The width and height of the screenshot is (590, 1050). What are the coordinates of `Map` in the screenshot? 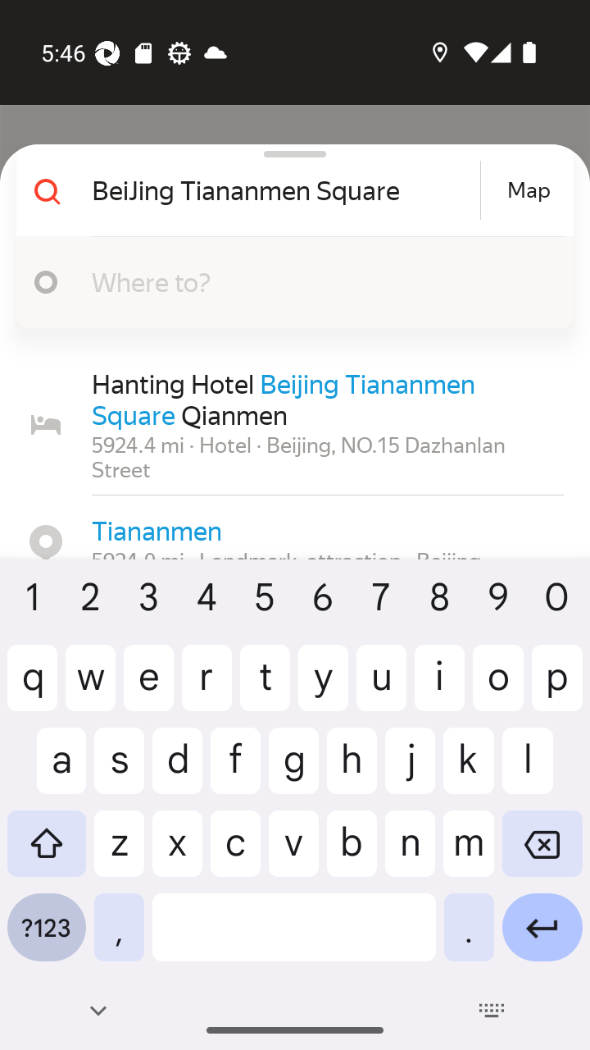 It's located at (529, 190).